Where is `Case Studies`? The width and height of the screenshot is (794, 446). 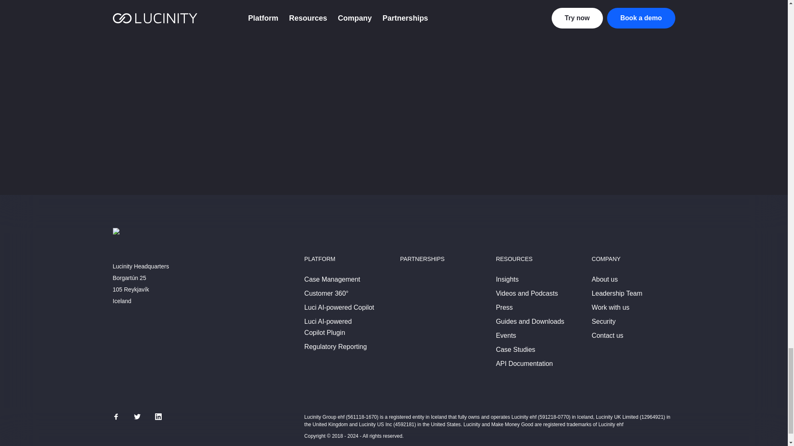 Case Studies is located at coordinates (515, 350).